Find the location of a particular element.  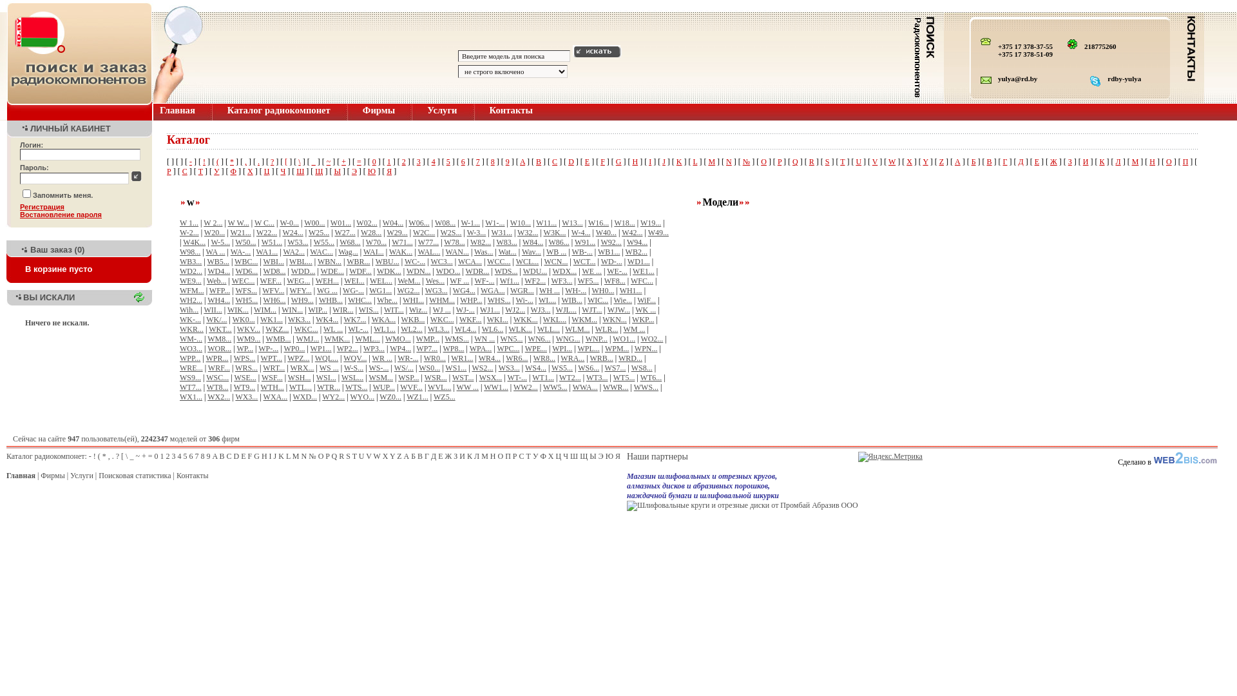

WDR... is located at coordinates (478, 271).